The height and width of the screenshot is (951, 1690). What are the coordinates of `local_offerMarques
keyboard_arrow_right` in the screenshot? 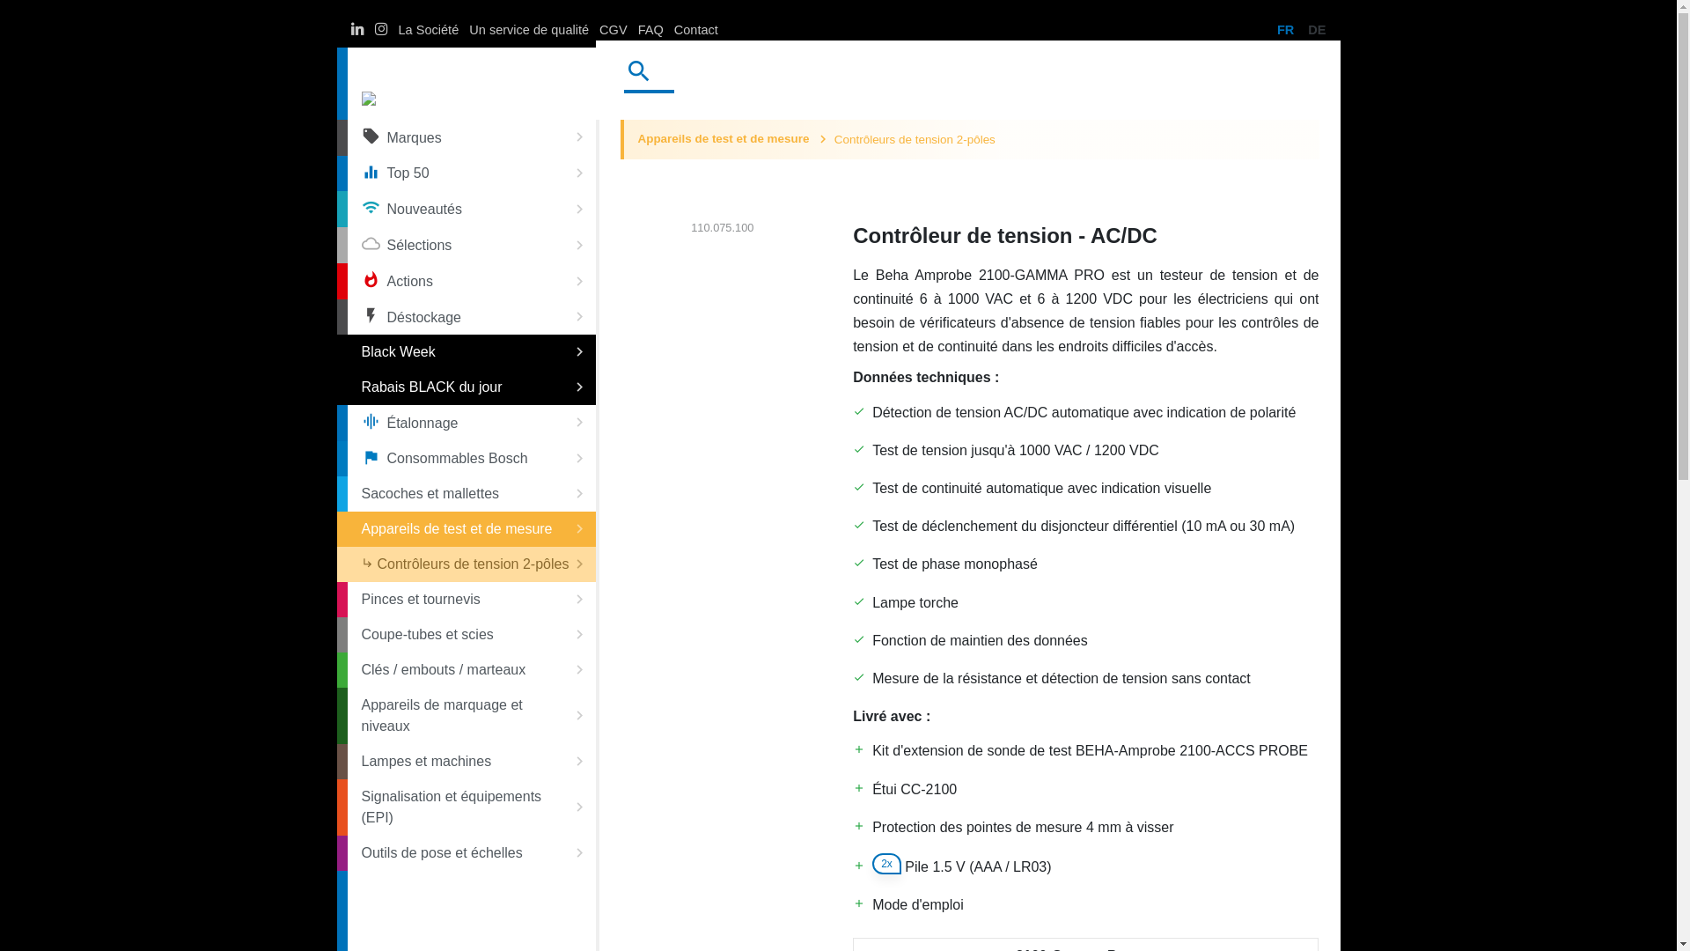 It's located at (471, 137).